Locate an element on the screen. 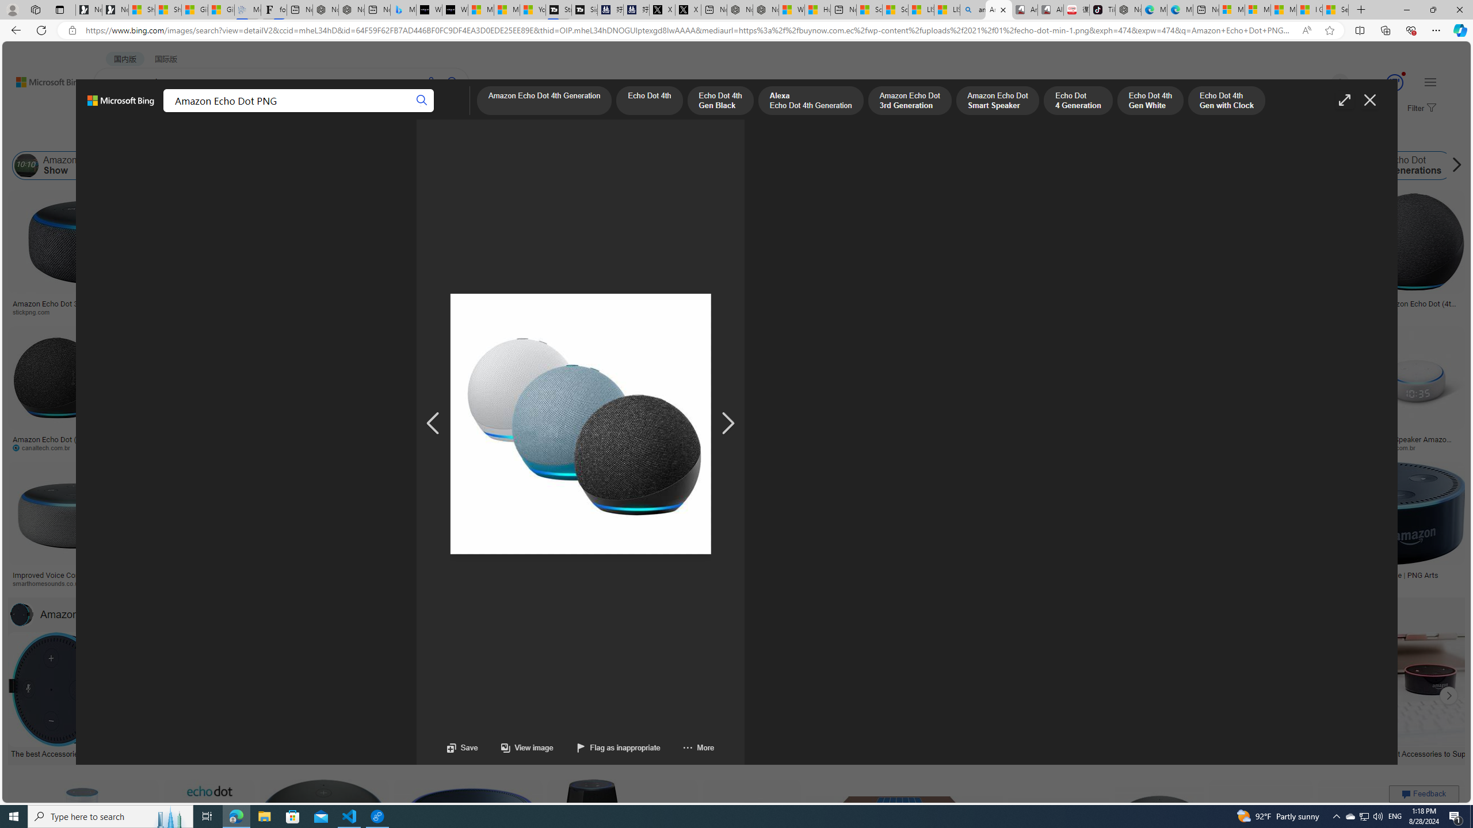 The image size is (1473, 828). Amazon Echo 2nd Generation is located at coordinates (575, 166).